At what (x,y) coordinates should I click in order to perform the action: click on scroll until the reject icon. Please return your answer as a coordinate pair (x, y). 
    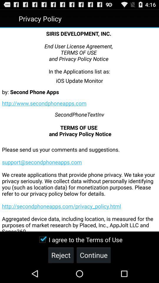
    Looking at the image, I should click on (61, 255).